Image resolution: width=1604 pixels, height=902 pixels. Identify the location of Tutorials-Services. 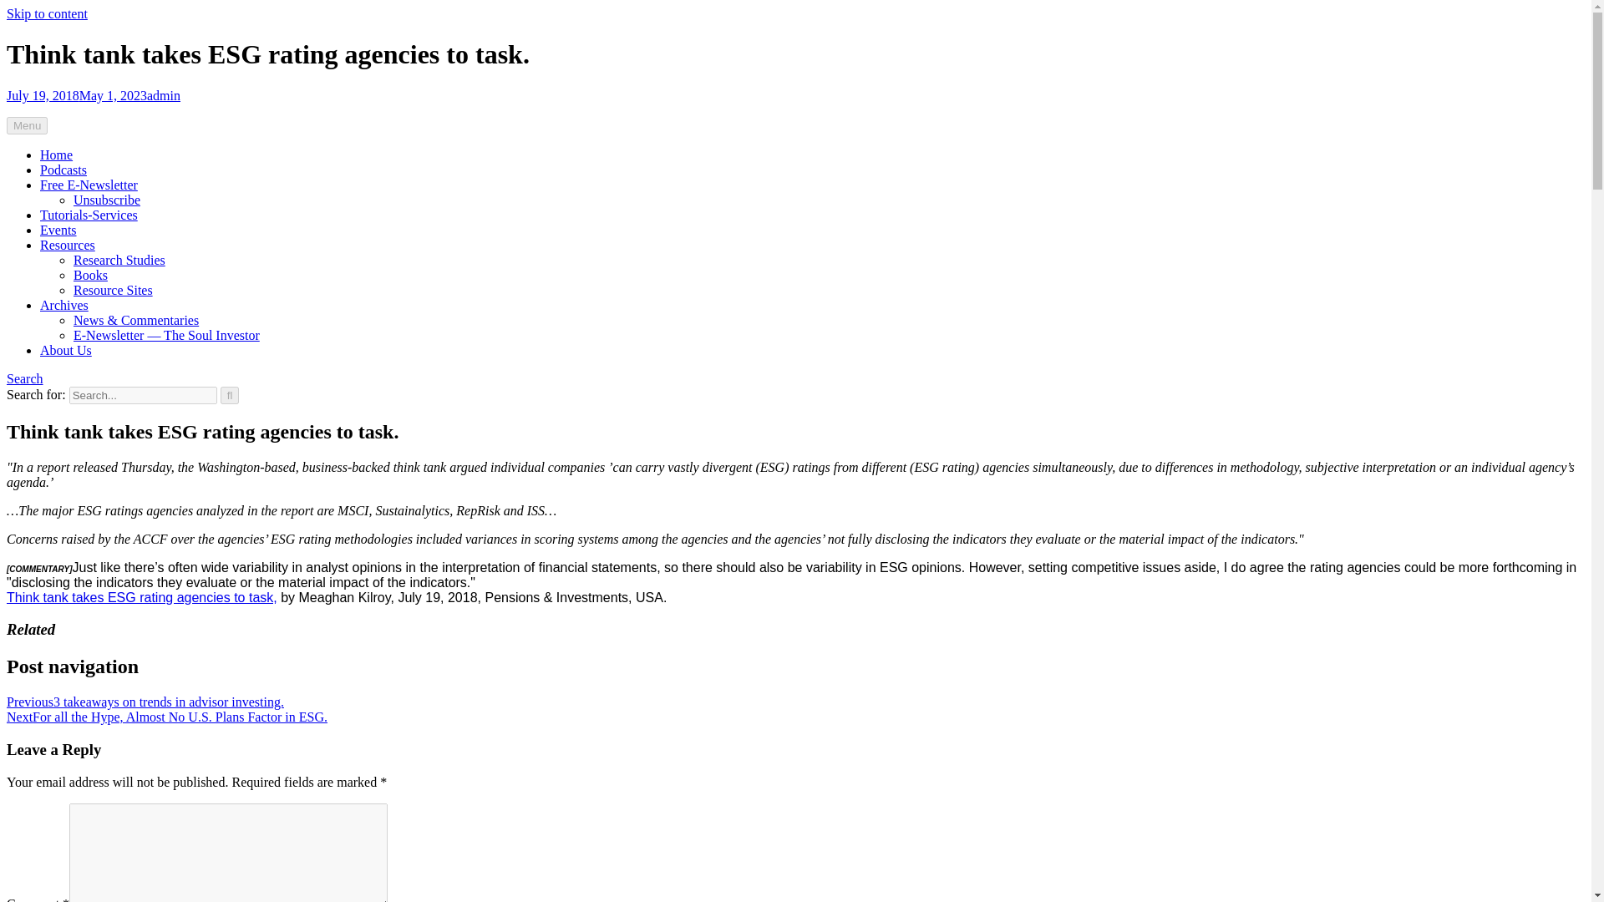
(89, 215).